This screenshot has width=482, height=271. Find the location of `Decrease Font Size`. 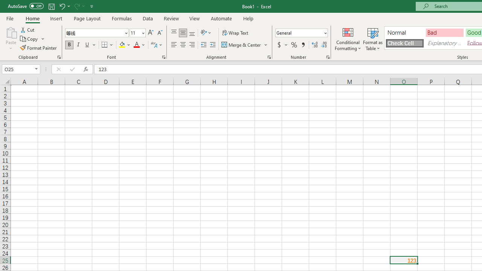

Decrease Font Size is located at coordinates (160, 33).